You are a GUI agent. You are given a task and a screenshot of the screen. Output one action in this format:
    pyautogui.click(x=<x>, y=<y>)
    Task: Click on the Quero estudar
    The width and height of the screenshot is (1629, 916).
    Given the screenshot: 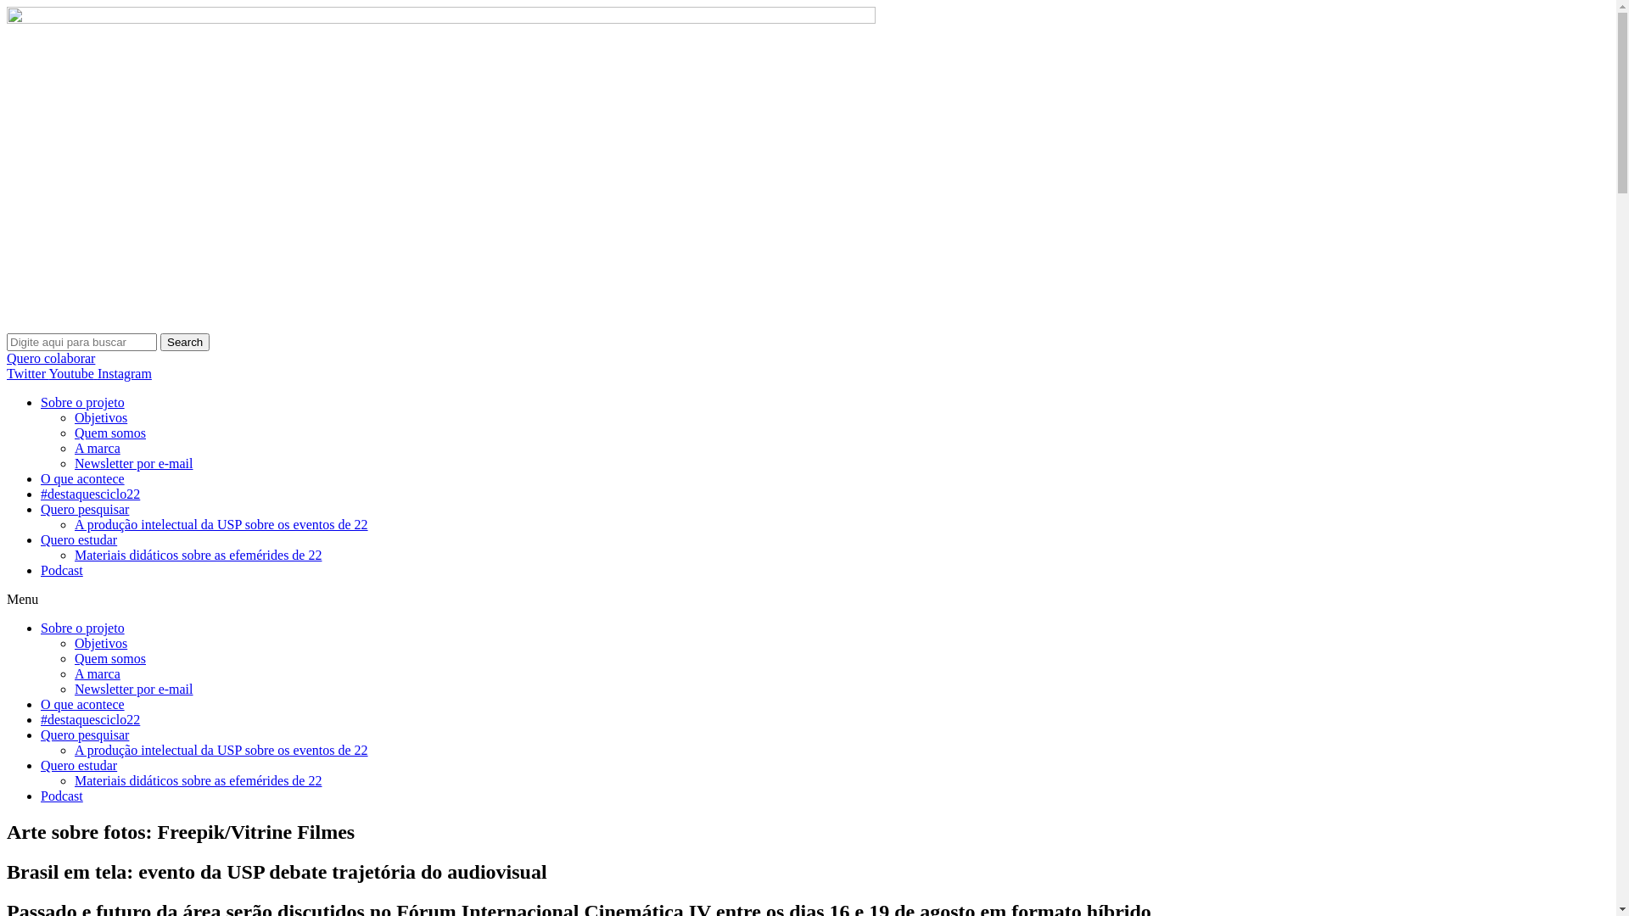 What is the action you would take?
    pyautogui.click(x=79, y=765)
    